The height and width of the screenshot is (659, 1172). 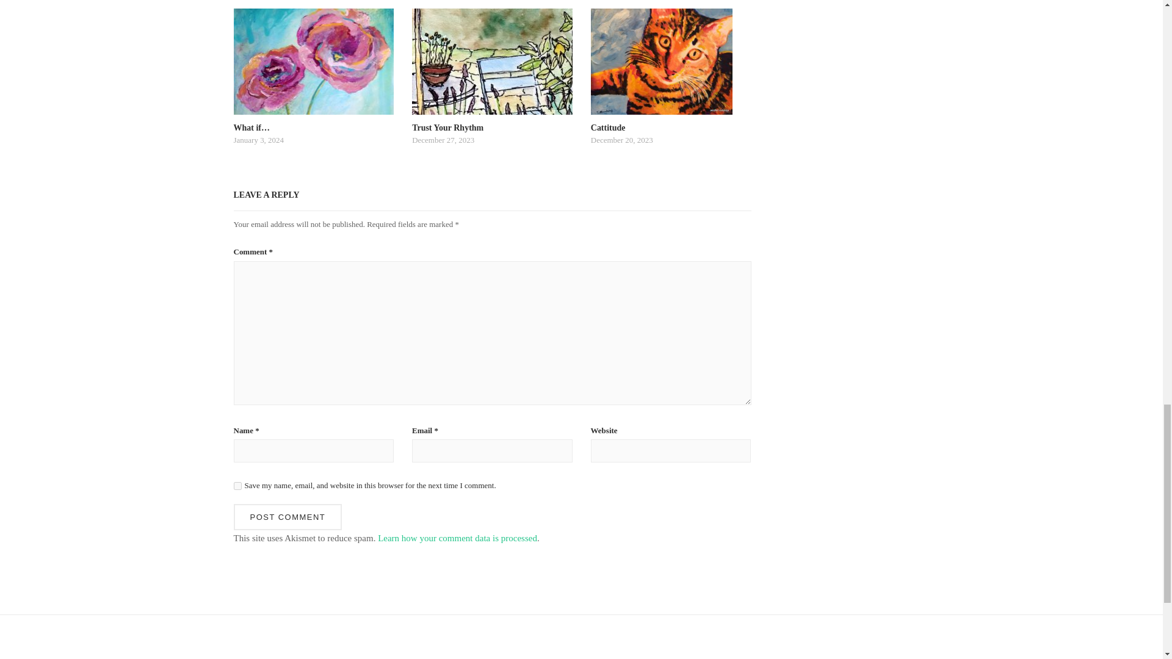 I want to click on Trust Your Rhythm, so click(x=237, y=486).